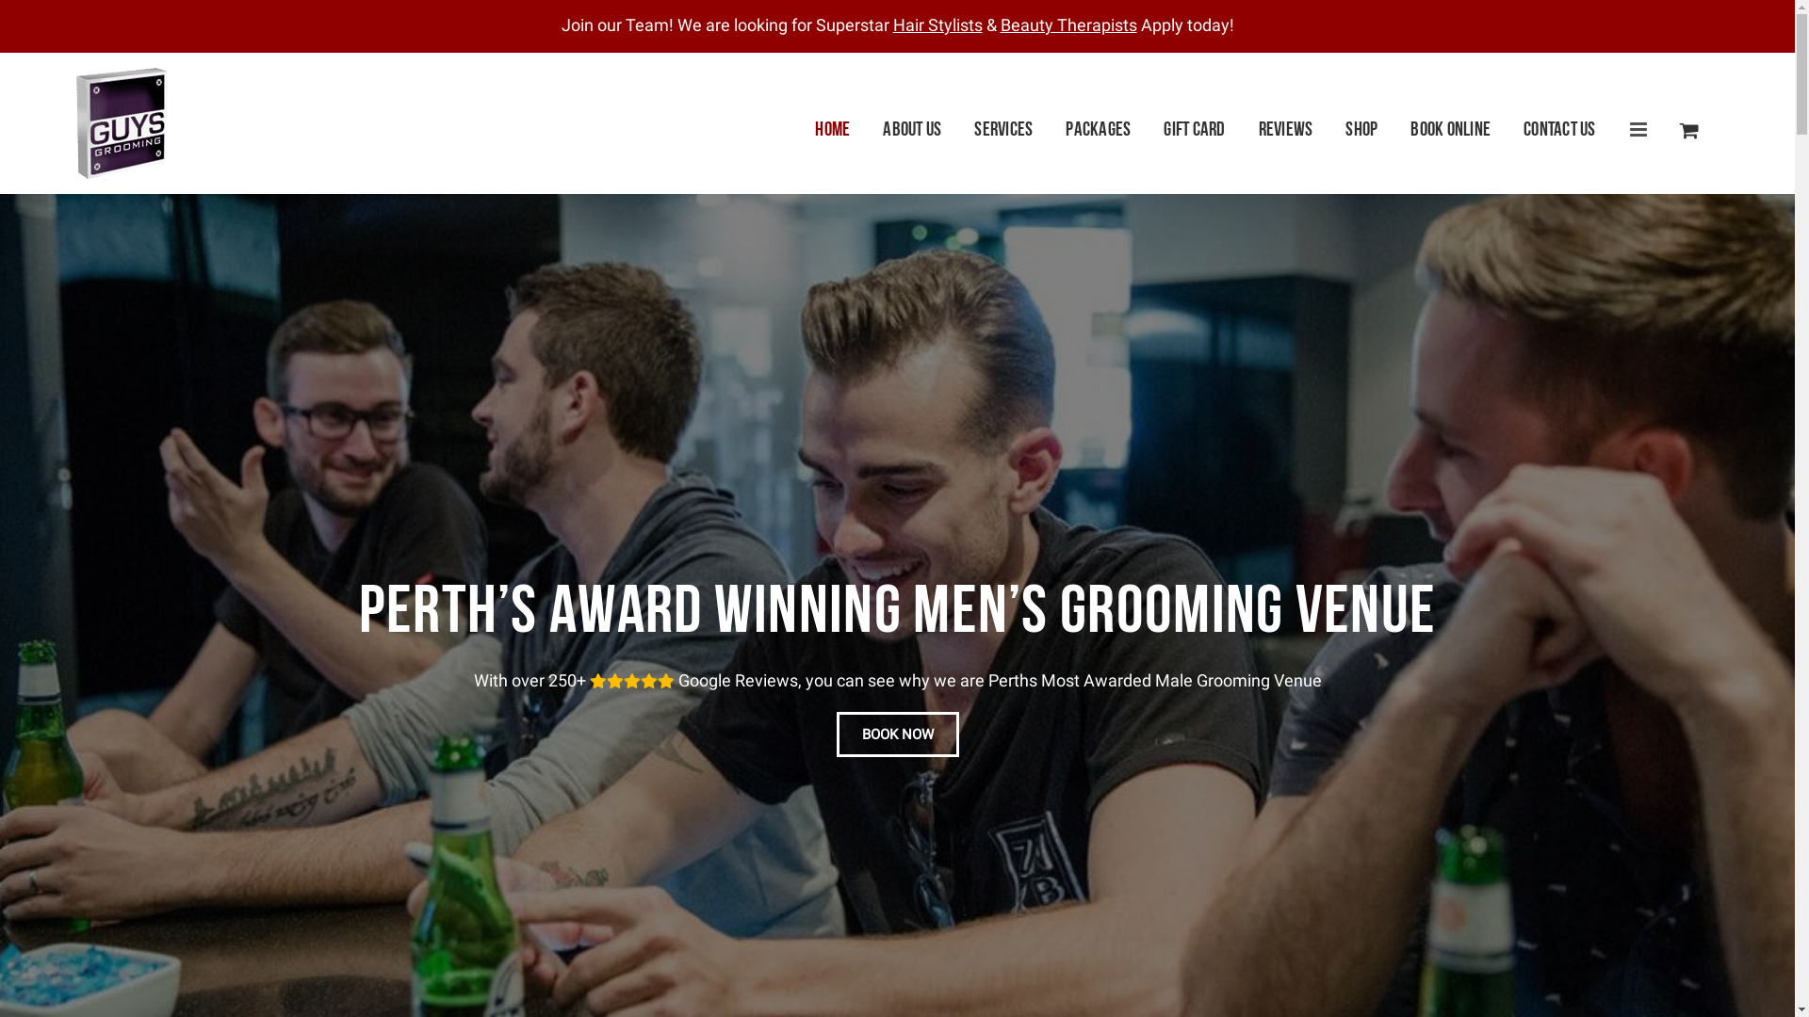 The height and width of the screenshot is (1017, 1809). What do you see at coordinates (1286, 130) in the screenshot?
I see `REVIEWS` at bounding box center [1286, 130].